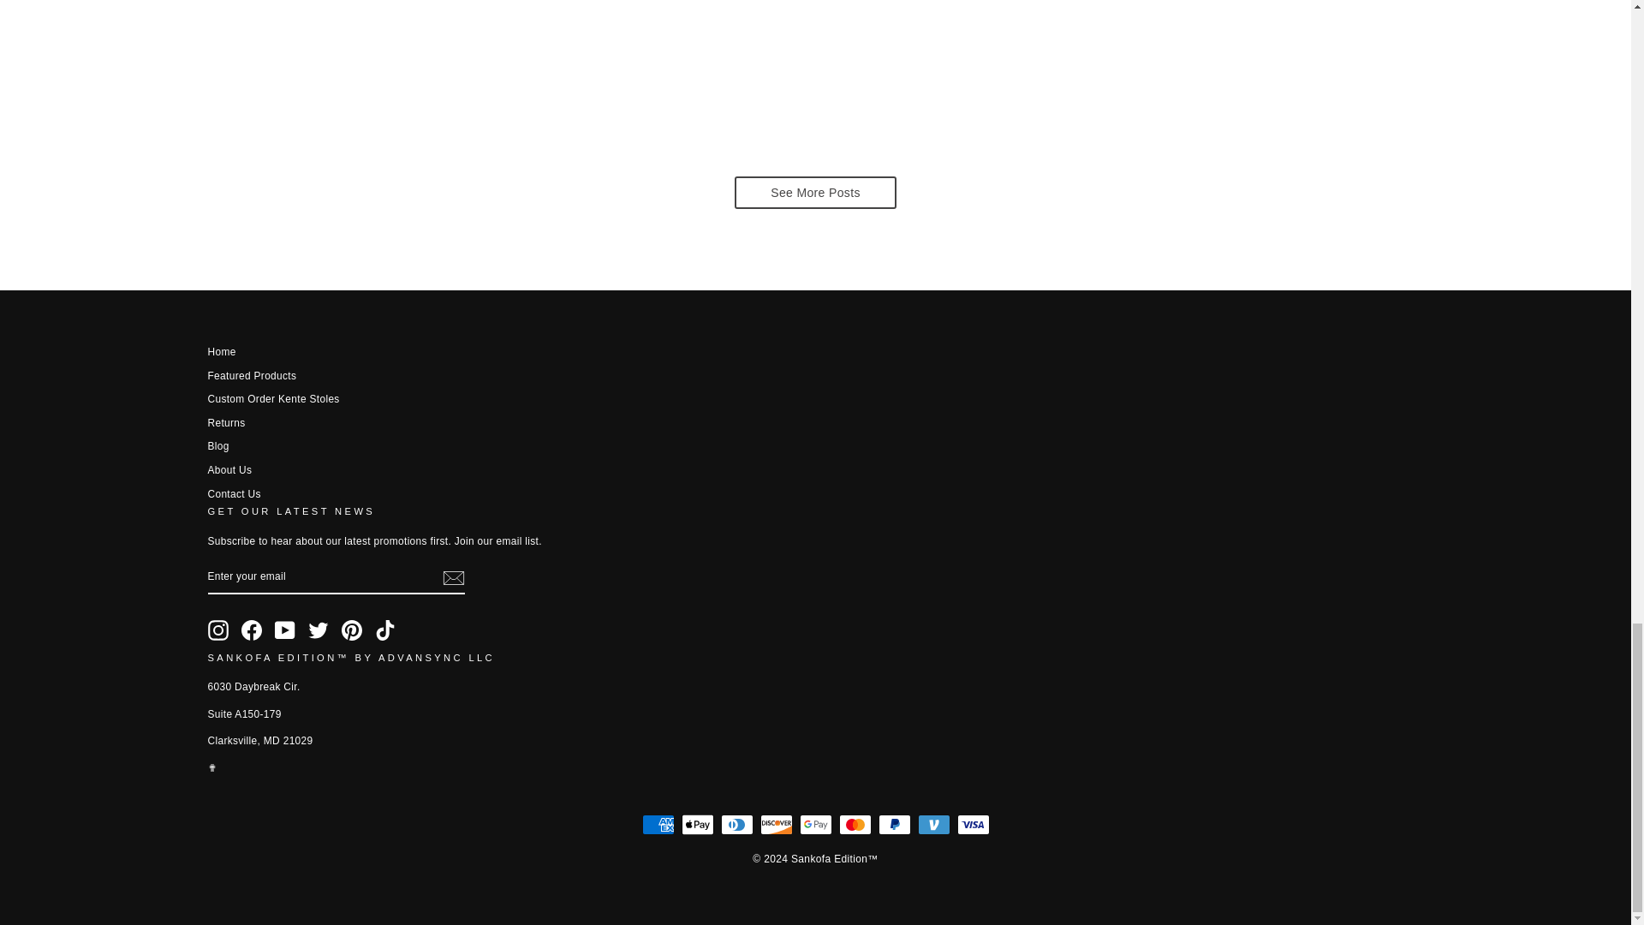 The width and height of the screenshot is (1644, 925). What do you see at coordinates (452, 577) in the screenshot?
I see `icon-email` at bounding box center [452, 577].